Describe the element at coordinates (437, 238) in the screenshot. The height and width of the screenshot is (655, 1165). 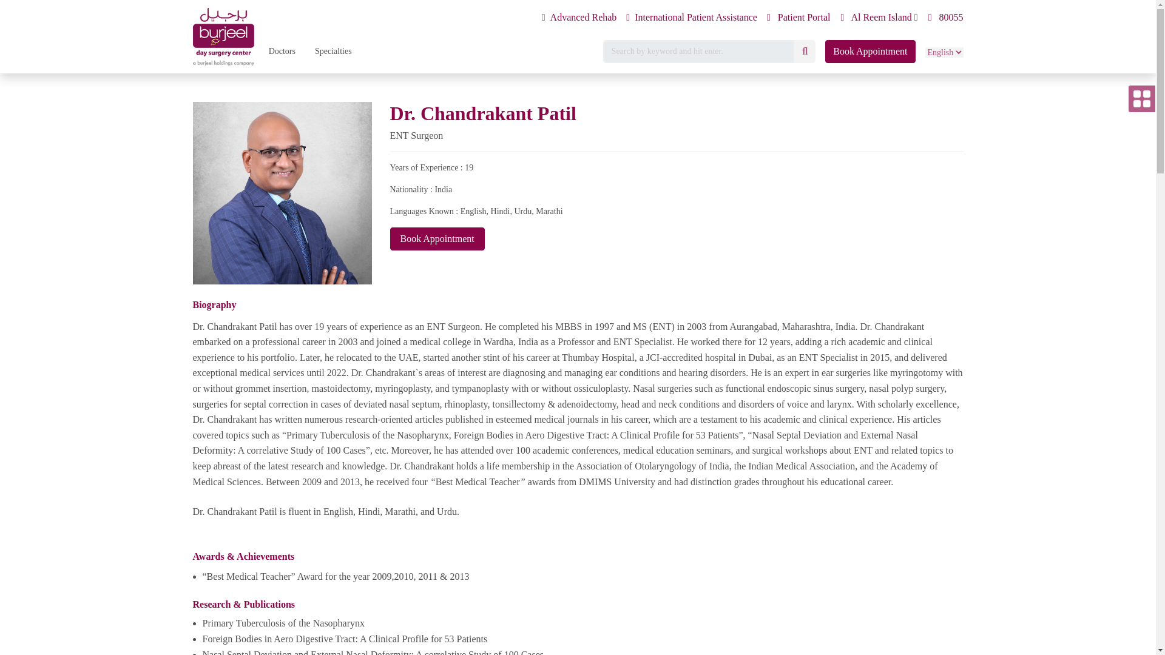
I see `Book Appointment` at that location.